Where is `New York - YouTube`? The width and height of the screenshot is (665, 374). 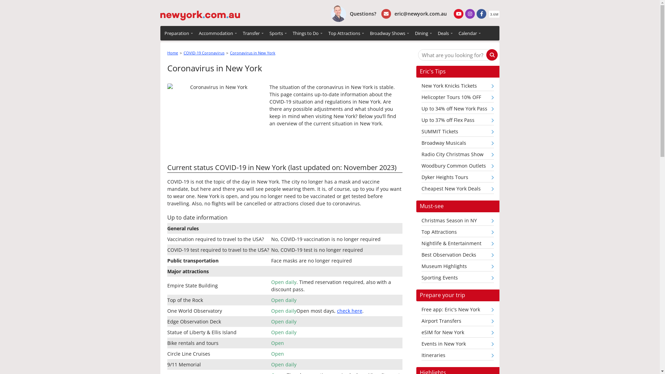 New York - YouTube is located at coordinates (459, 14).